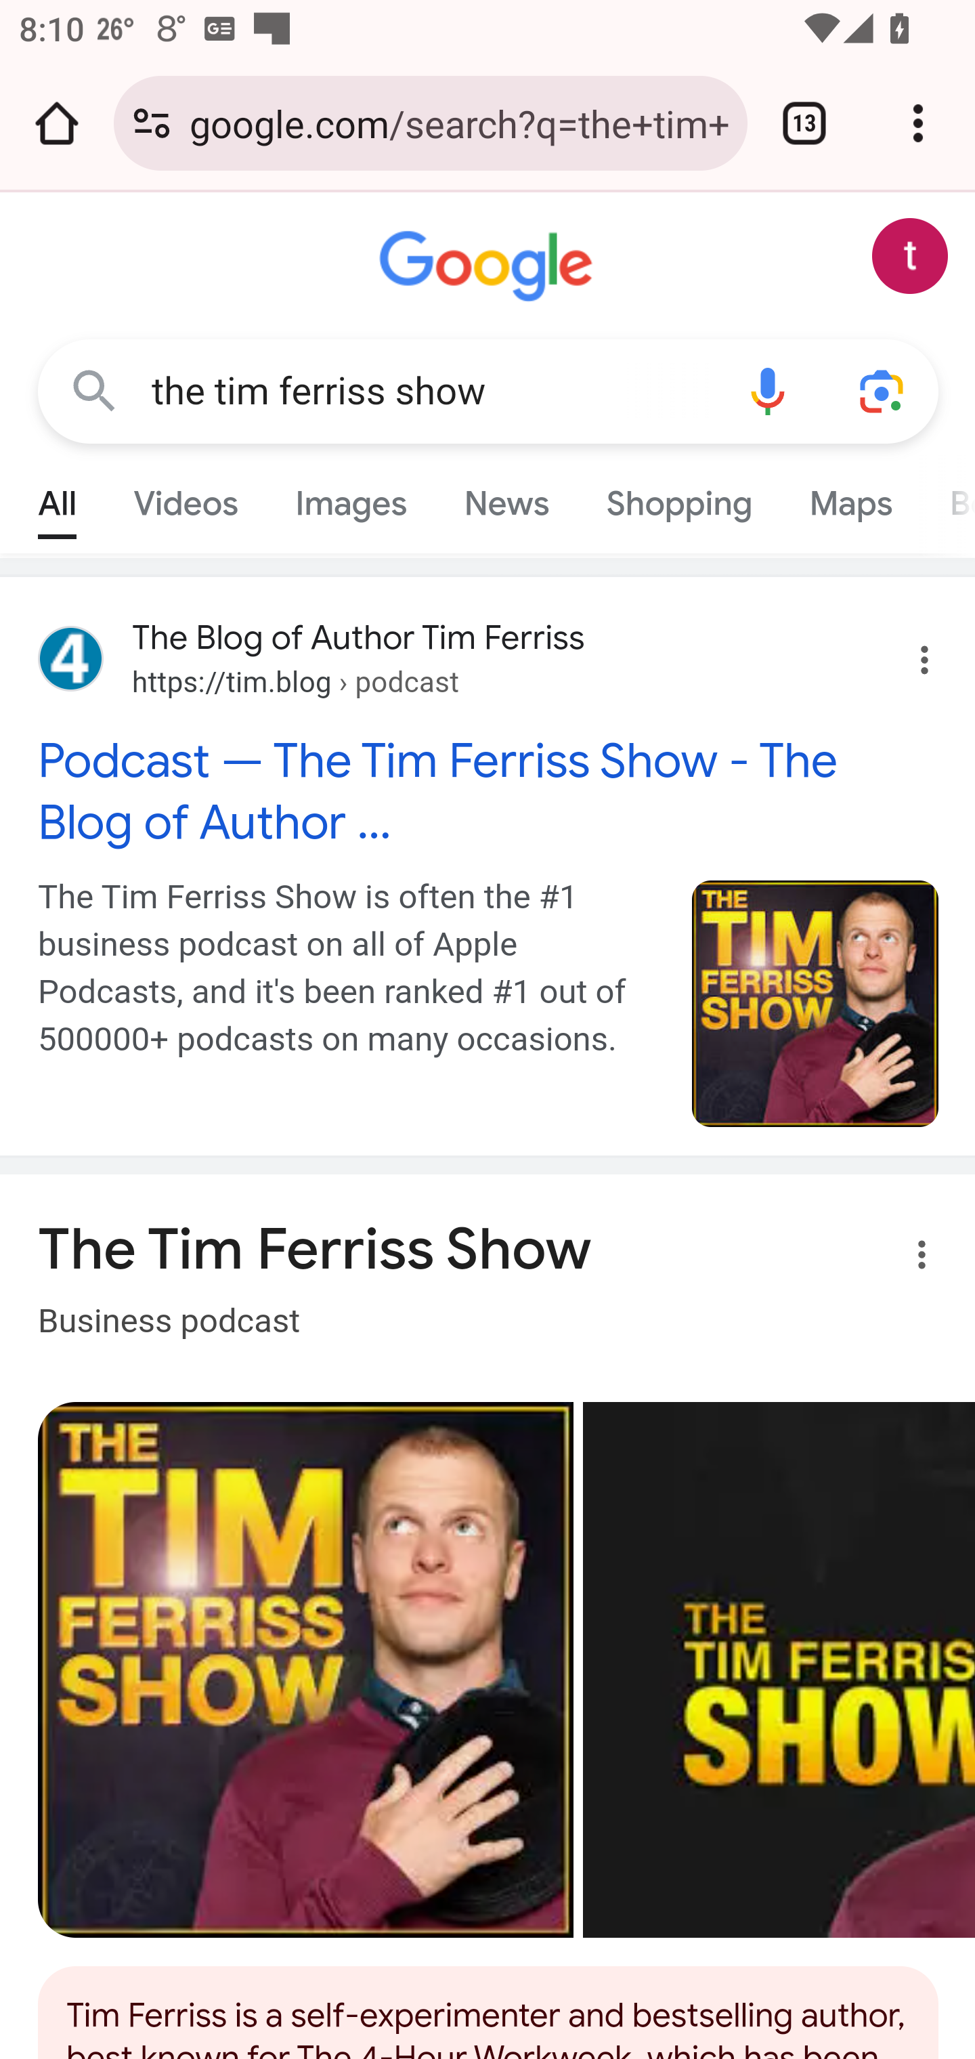  Describe the element at coordinates (95, 390) in the screenshot. I see `Google Search` at that location.